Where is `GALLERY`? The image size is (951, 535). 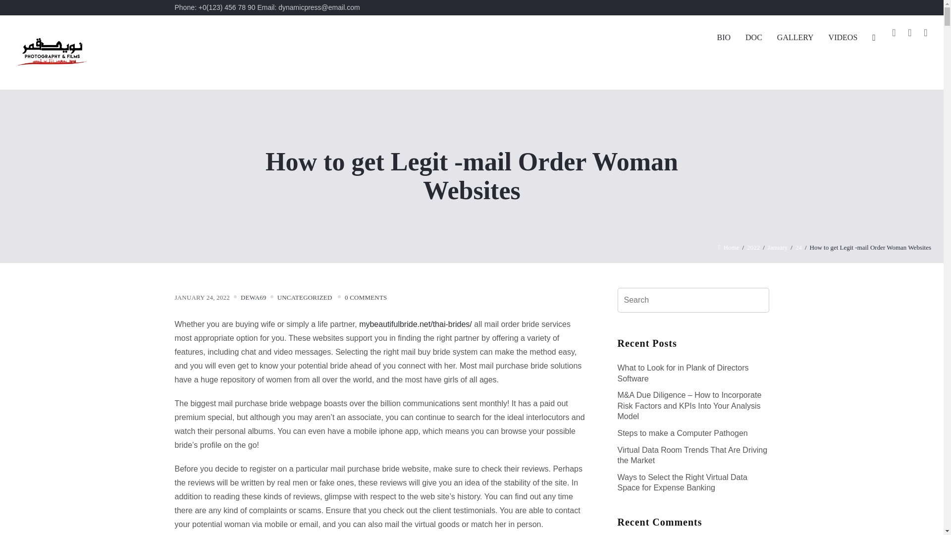
GALLERY is located at coordinates (795, 38).